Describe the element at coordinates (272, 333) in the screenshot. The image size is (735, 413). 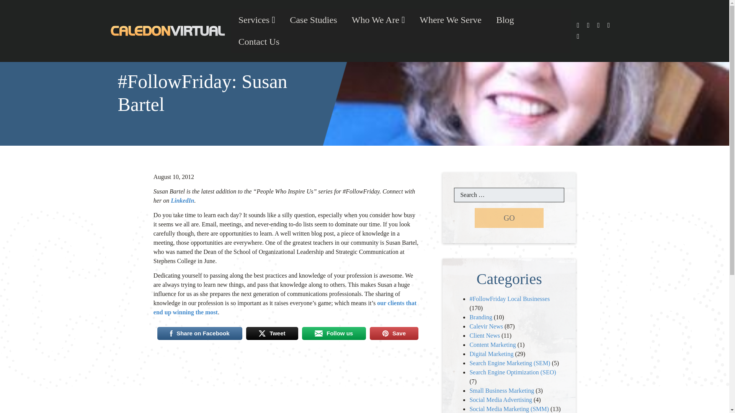
I see `Tweet` at that location.